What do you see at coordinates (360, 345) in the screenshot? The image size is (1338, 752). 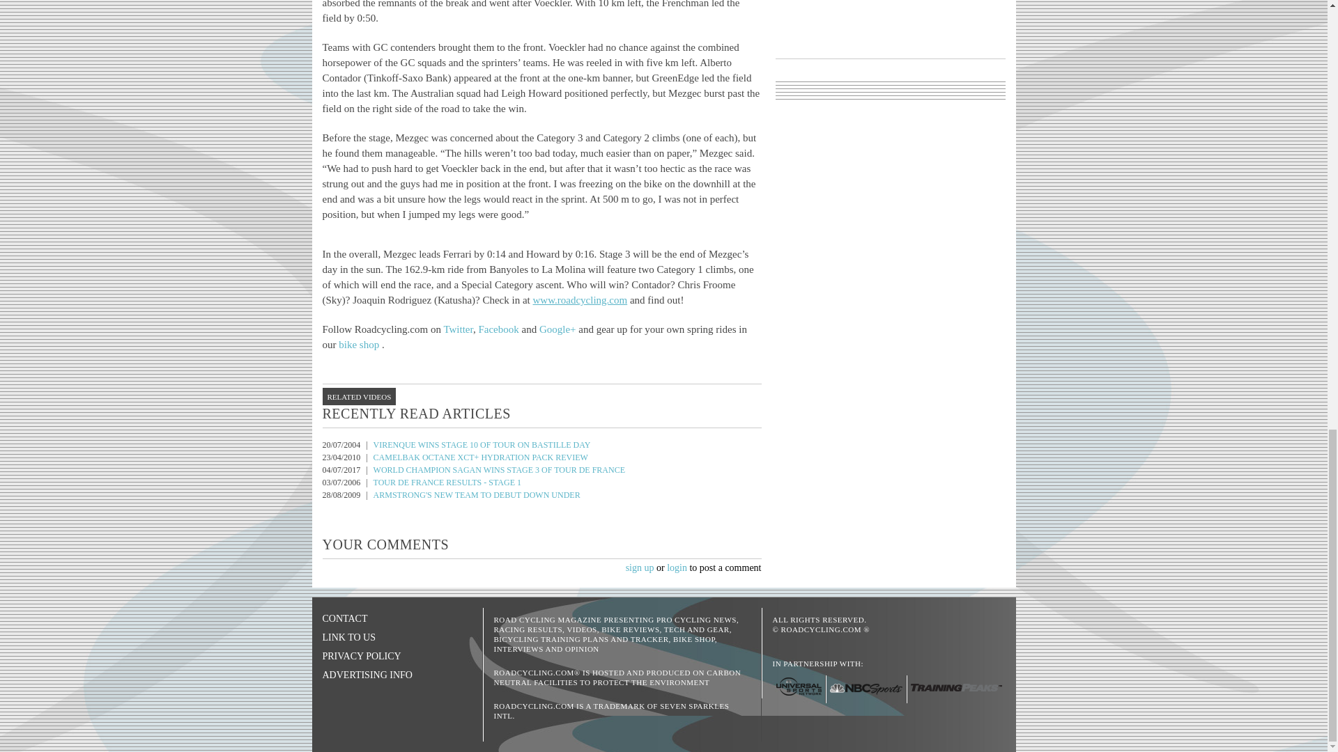 I see `bike shop` at bounding box center [360, 345].